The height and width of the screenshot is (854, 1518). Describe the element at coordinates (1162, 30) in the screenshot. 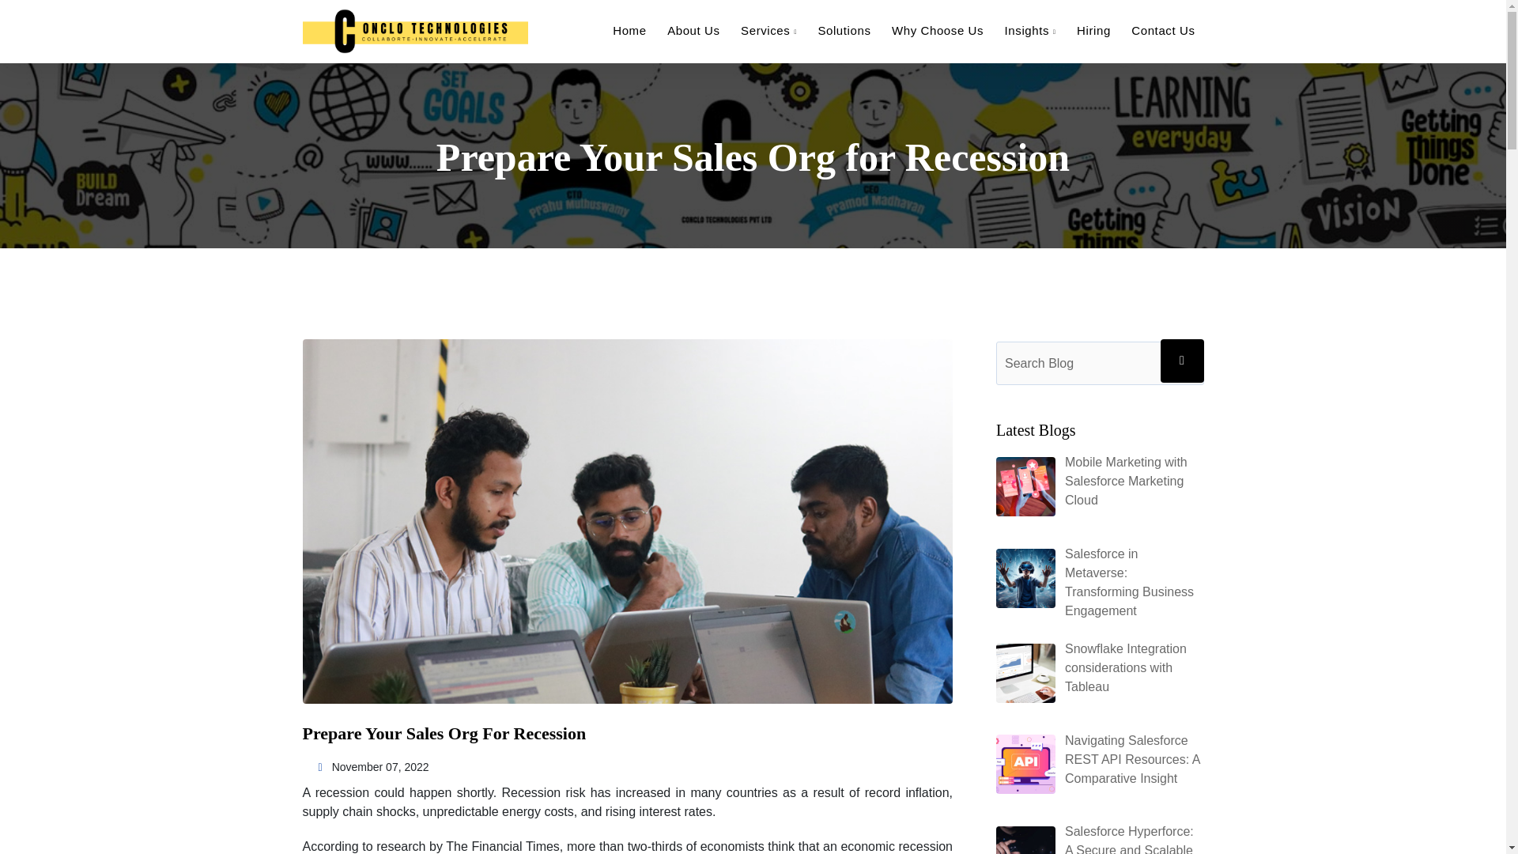

I see `Contact Us` at that location.